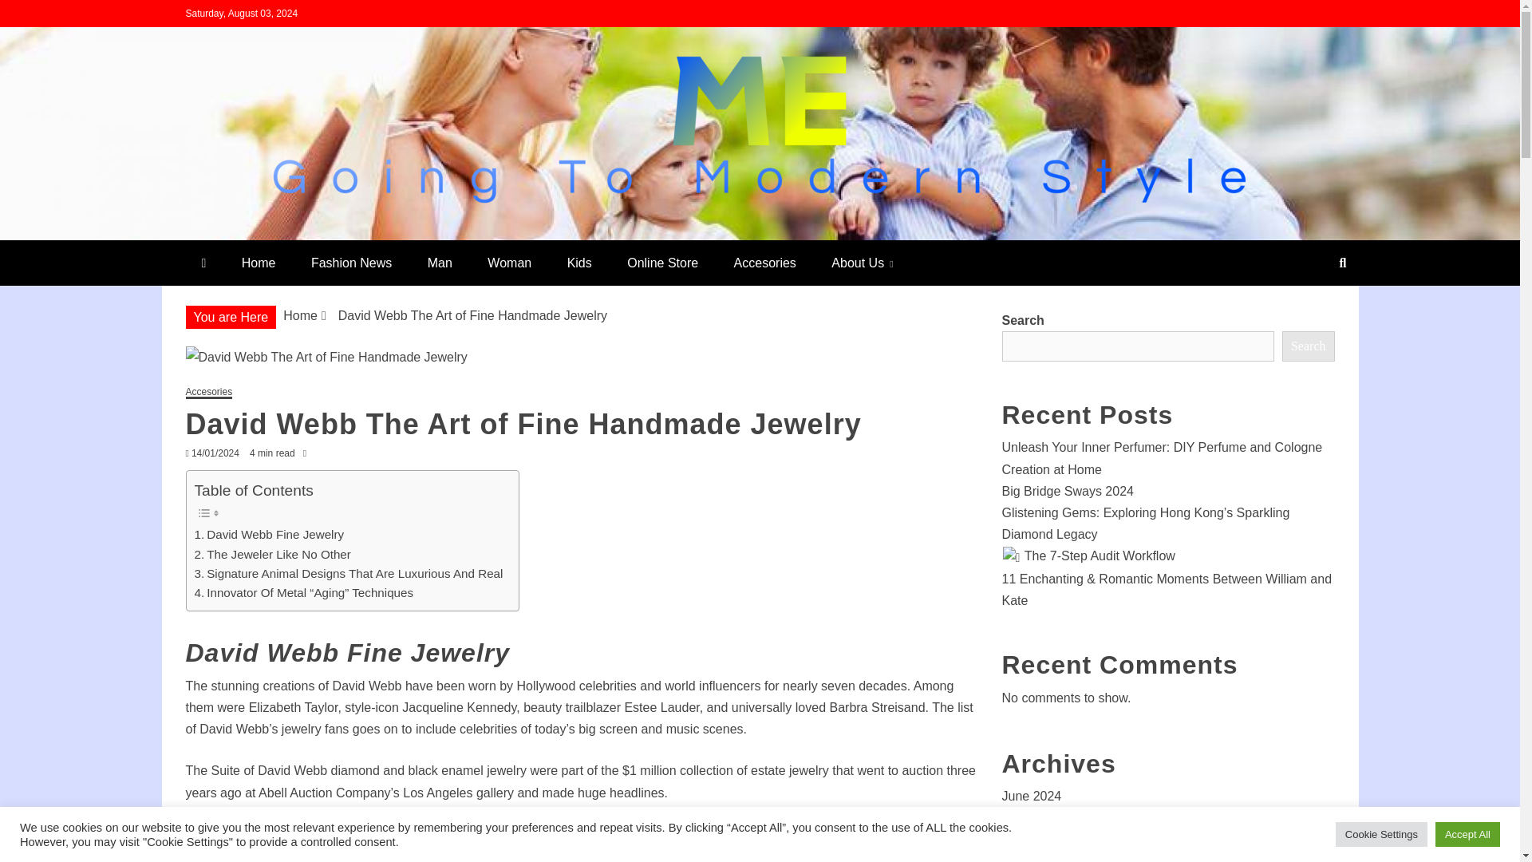  I want to click on Search, so click(33, 14).